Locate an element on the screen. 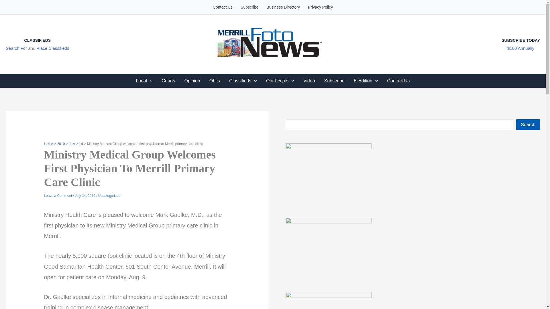 The height and width of the screenshot is (309, 550). Opinion is located at coordinates (192, 81).